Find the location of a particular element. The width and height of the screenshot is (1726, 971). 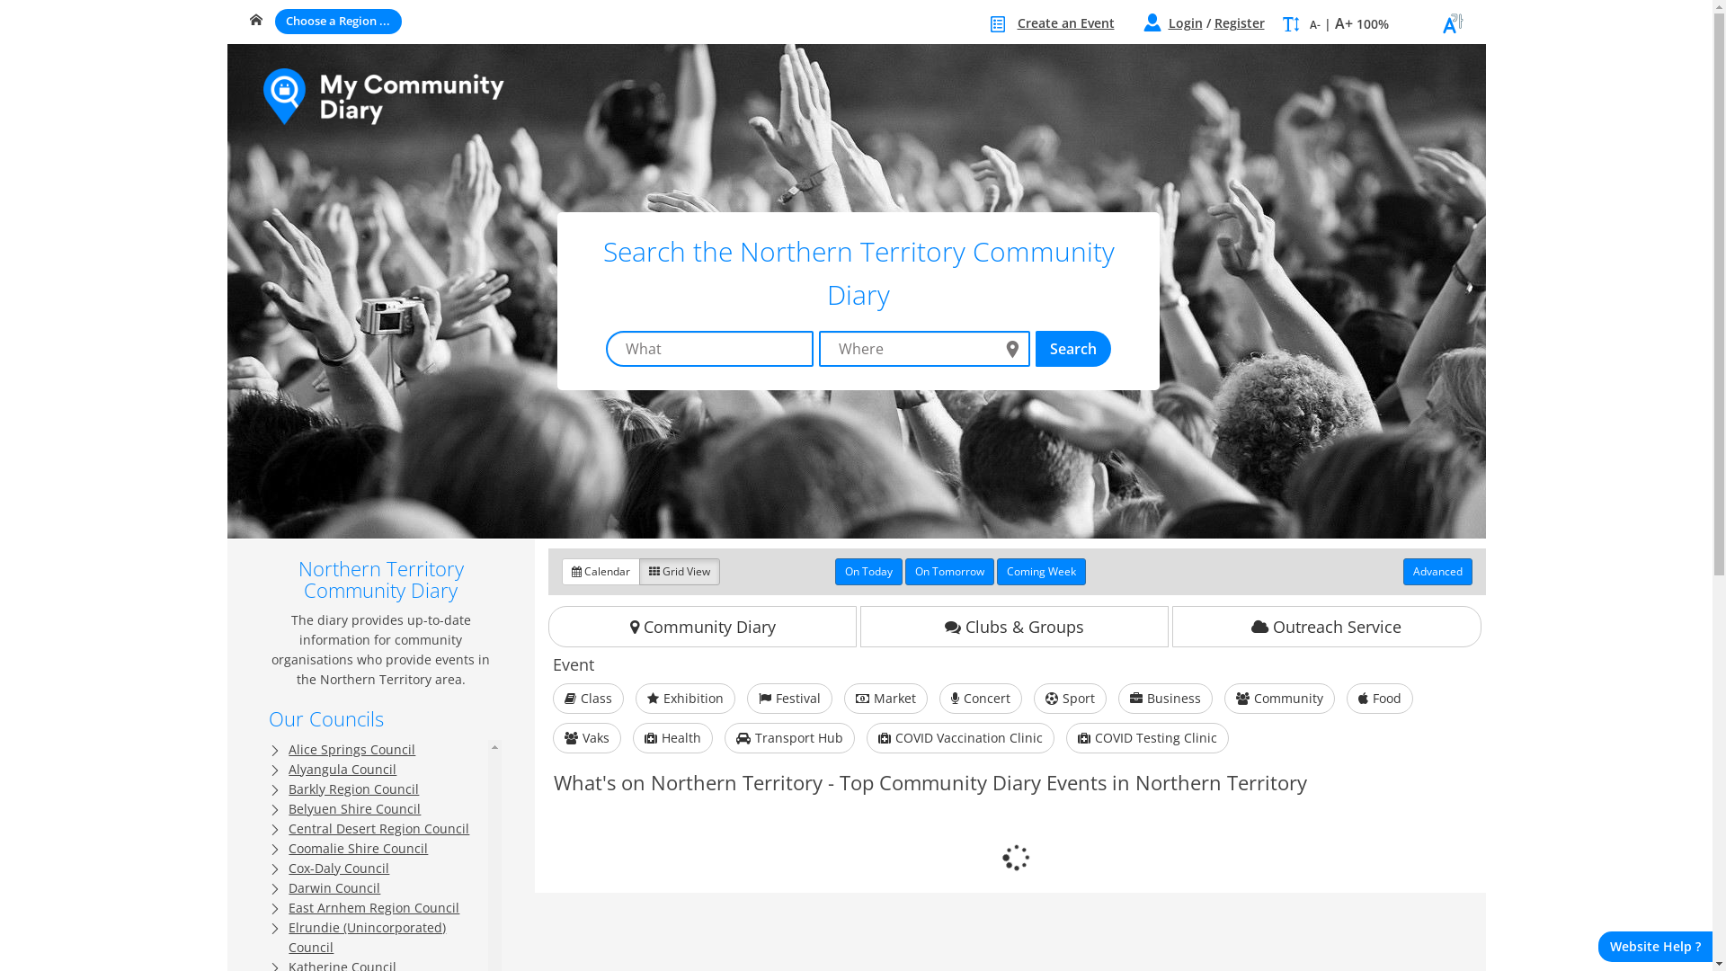

COVID Testing Clinic is located at coordinates (1147, 738).